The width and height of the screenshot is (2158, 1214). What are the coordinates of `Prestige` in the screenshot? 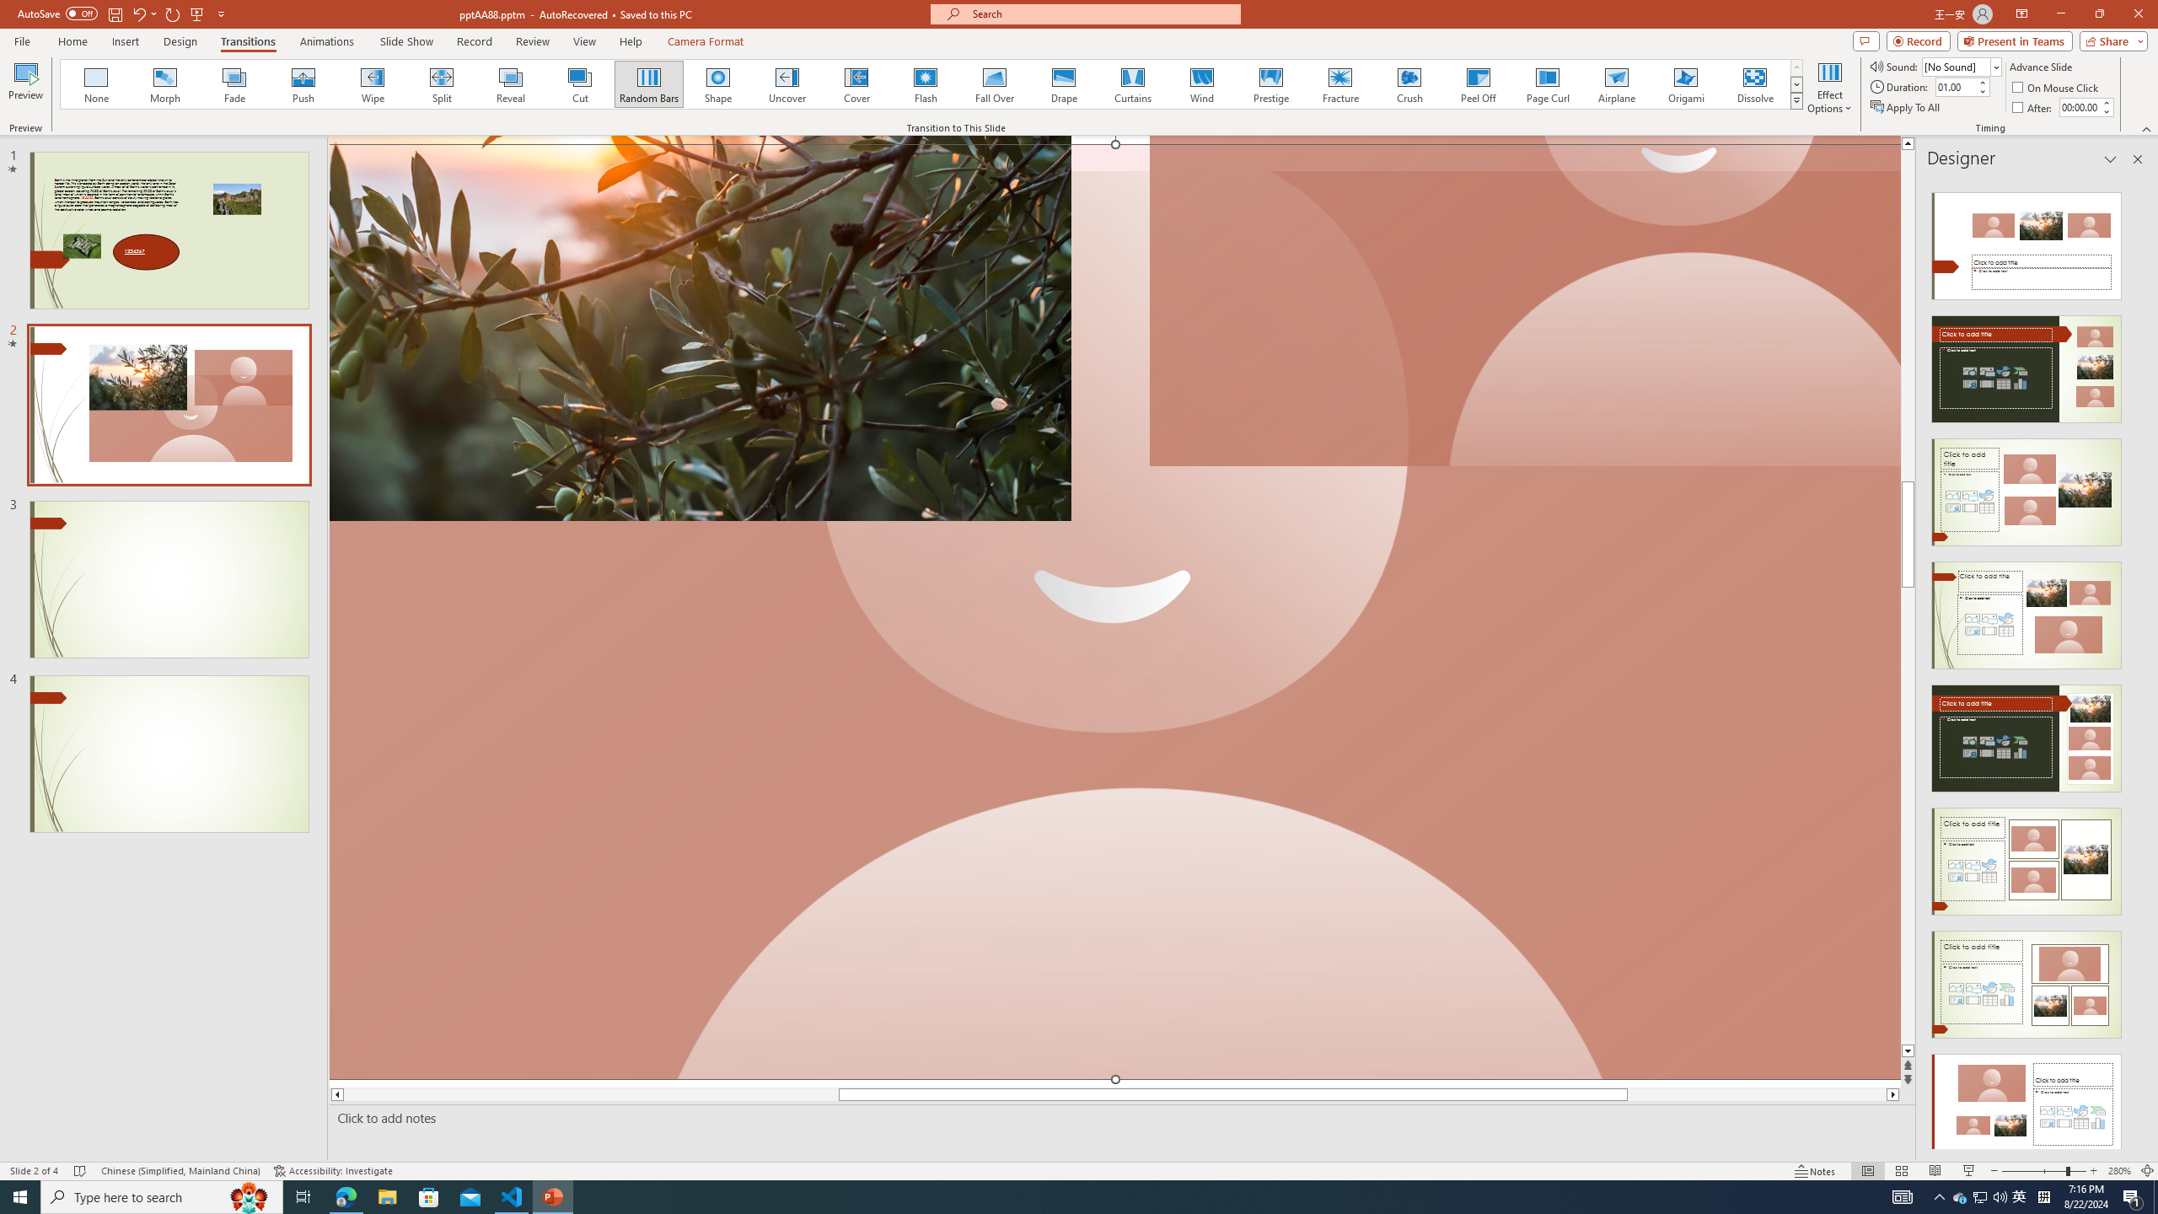 It's located at (1270, 84).